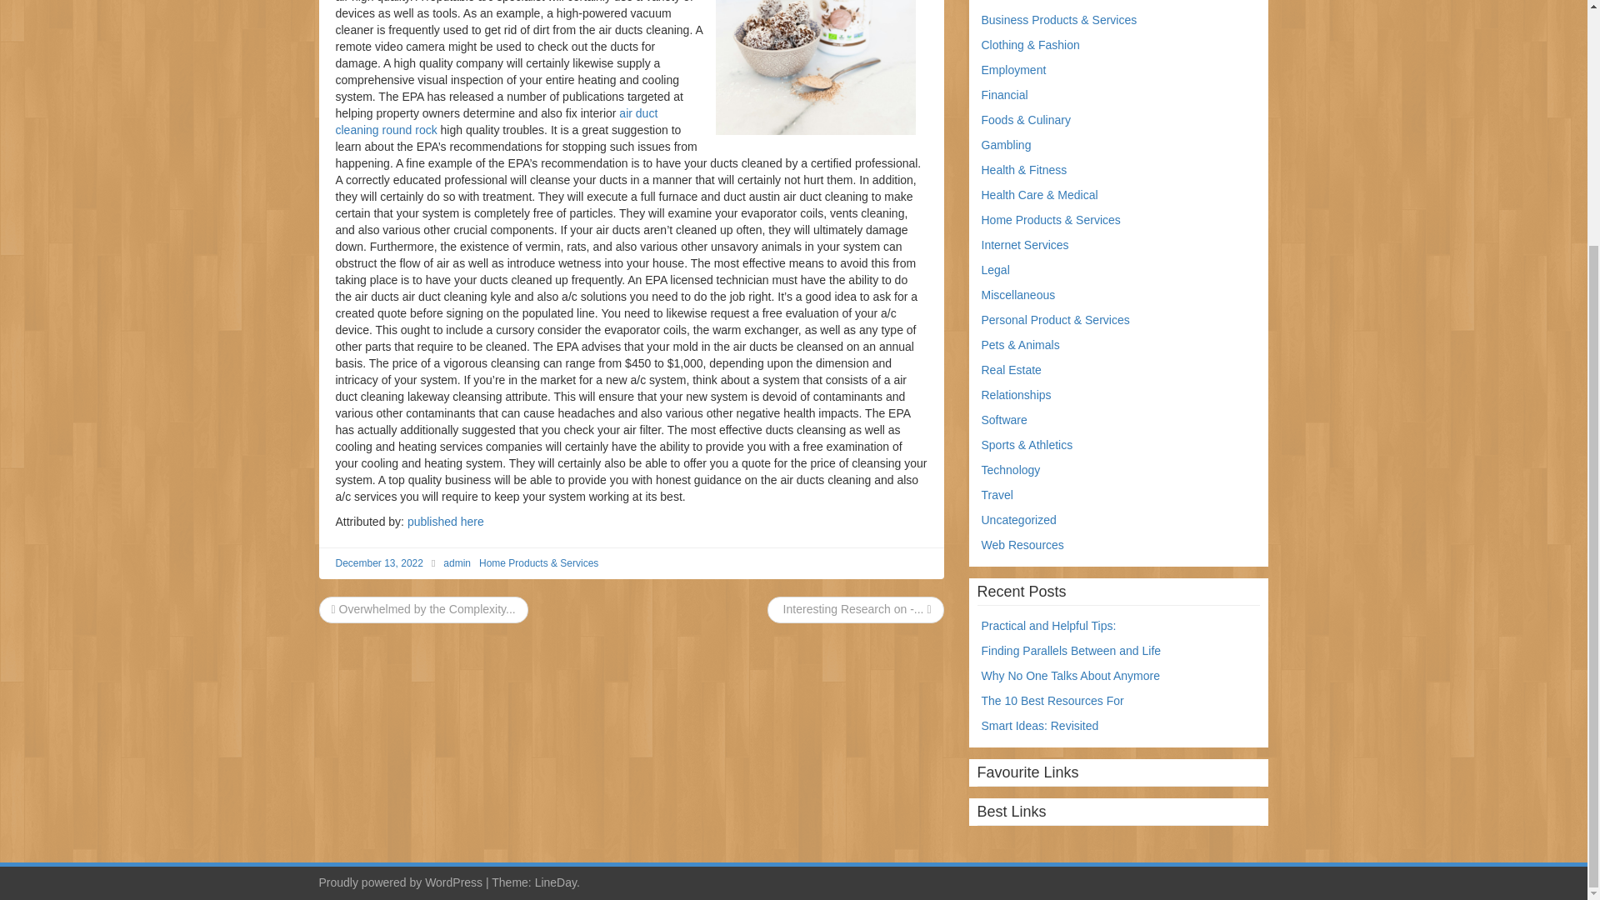  What do you see at coordinates (1072, 651) in the screenshot?
I see `Finding Parallels Between and Life` at bounding box center [1072, 651].